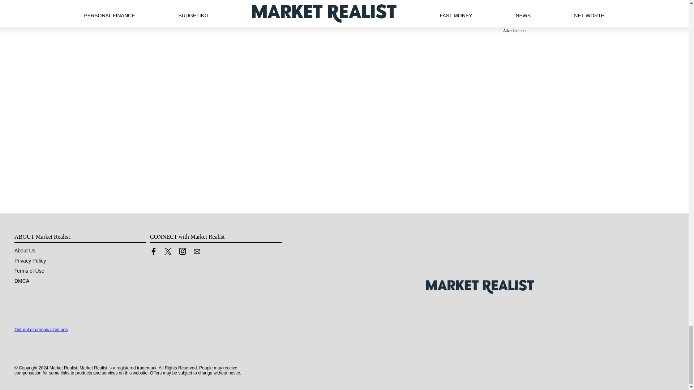 This screenshot has width=694, height=390. Describe the element at coordinates (25, 251) in the screenshot. I see `About Us` at that location.